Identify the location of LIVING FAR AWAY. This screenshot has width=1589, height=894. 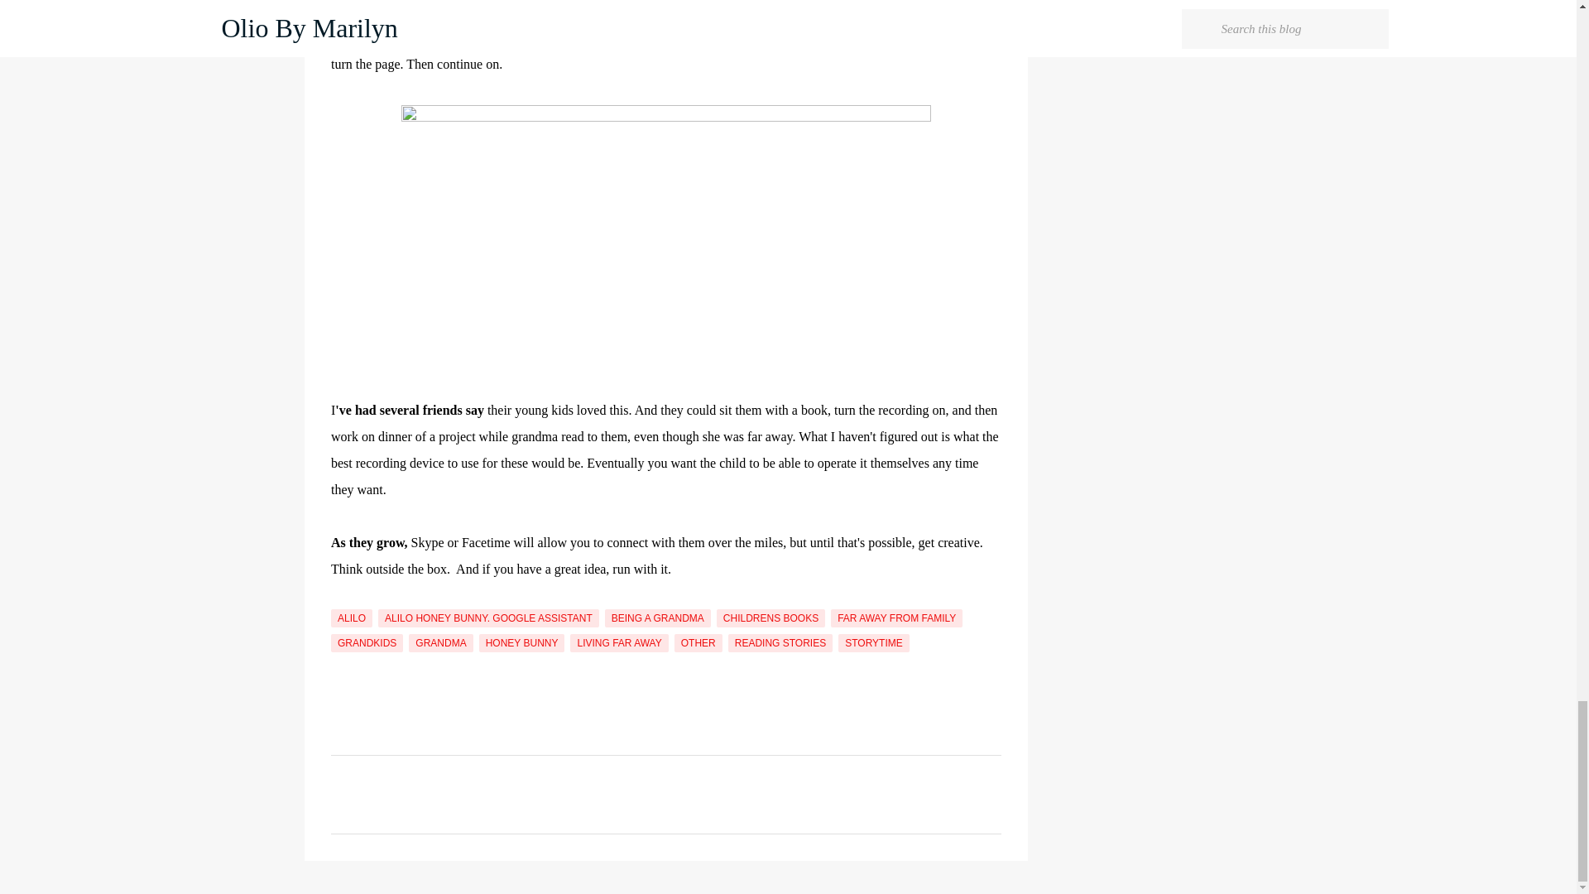
(619, 642).